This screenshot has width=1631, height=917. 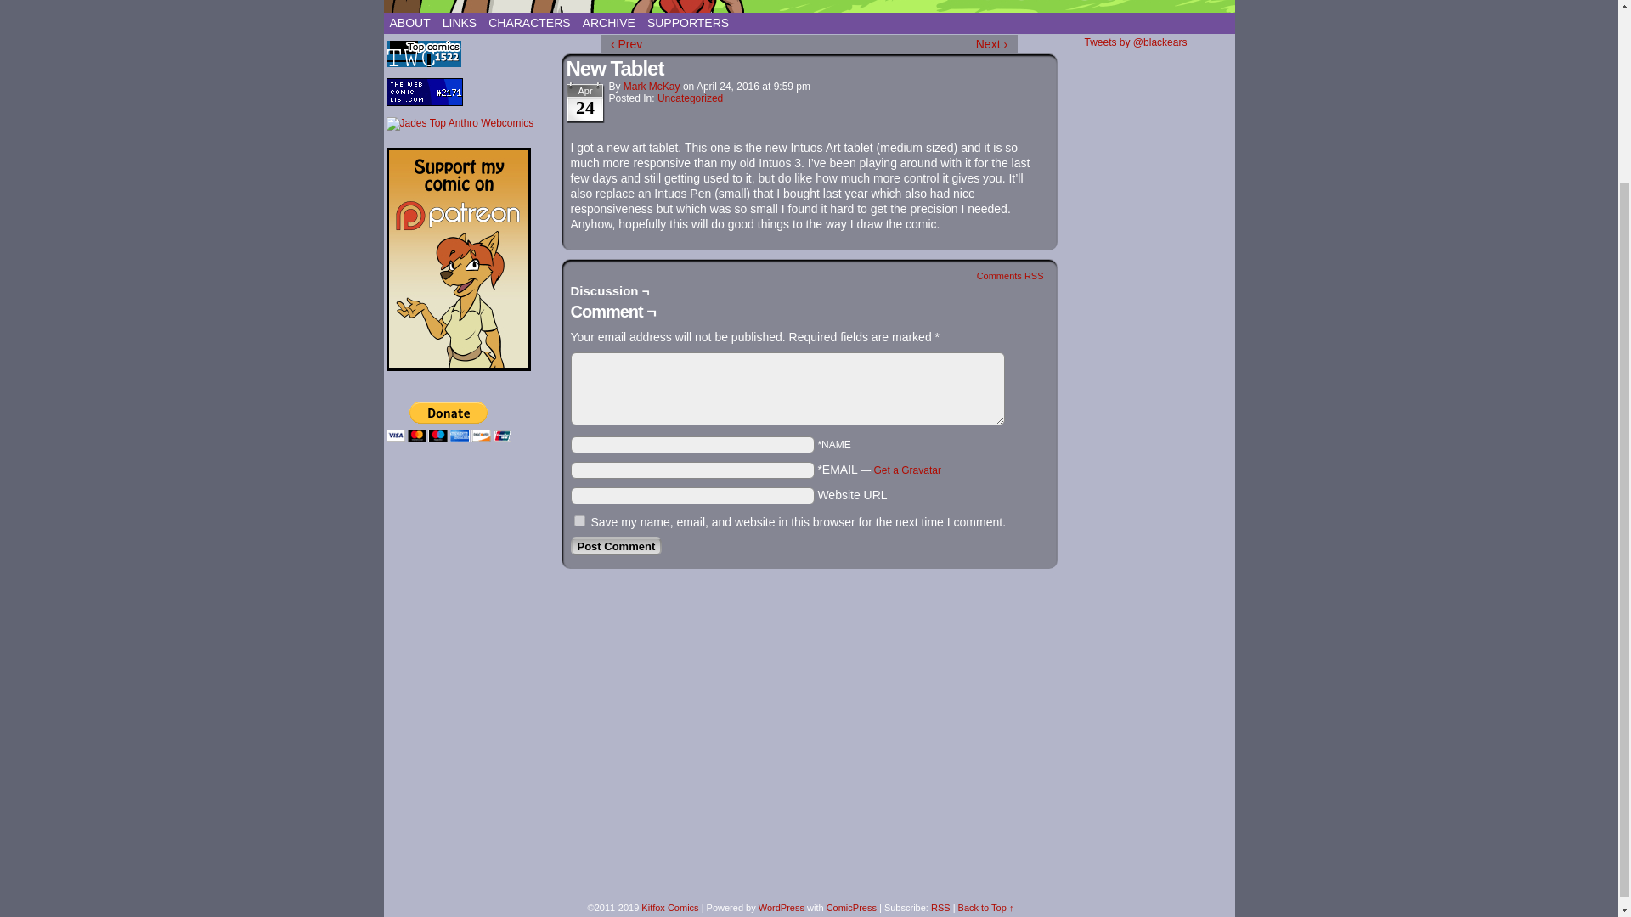 I want to click on Post Comment, so click(x=617, y=546).